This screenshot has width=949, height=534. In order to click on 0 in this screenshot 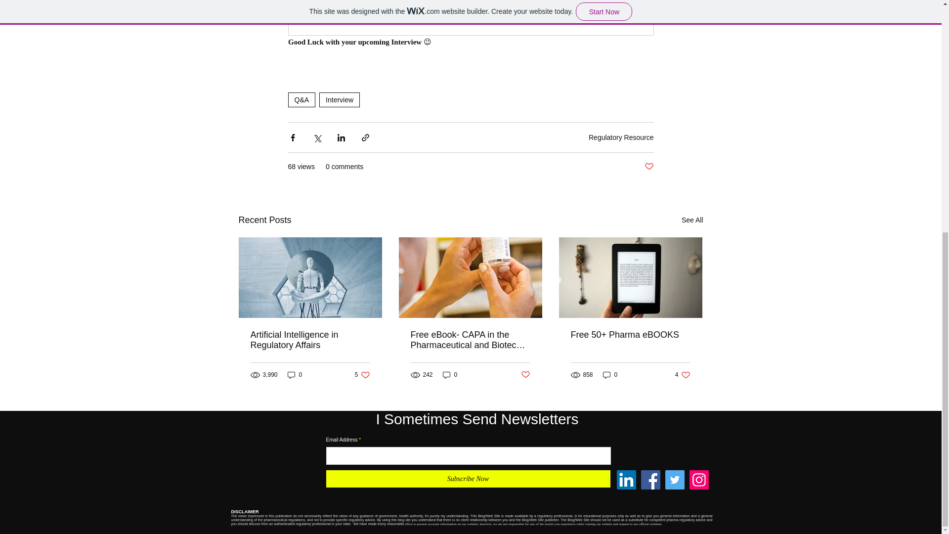, I will do `click(295, 375)`.